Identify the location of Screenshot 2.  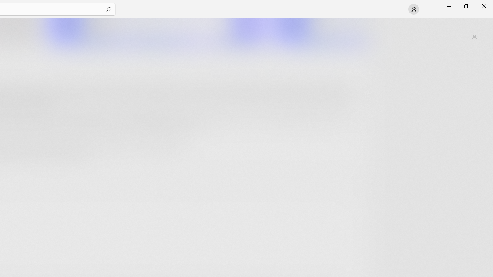
(156, 32).